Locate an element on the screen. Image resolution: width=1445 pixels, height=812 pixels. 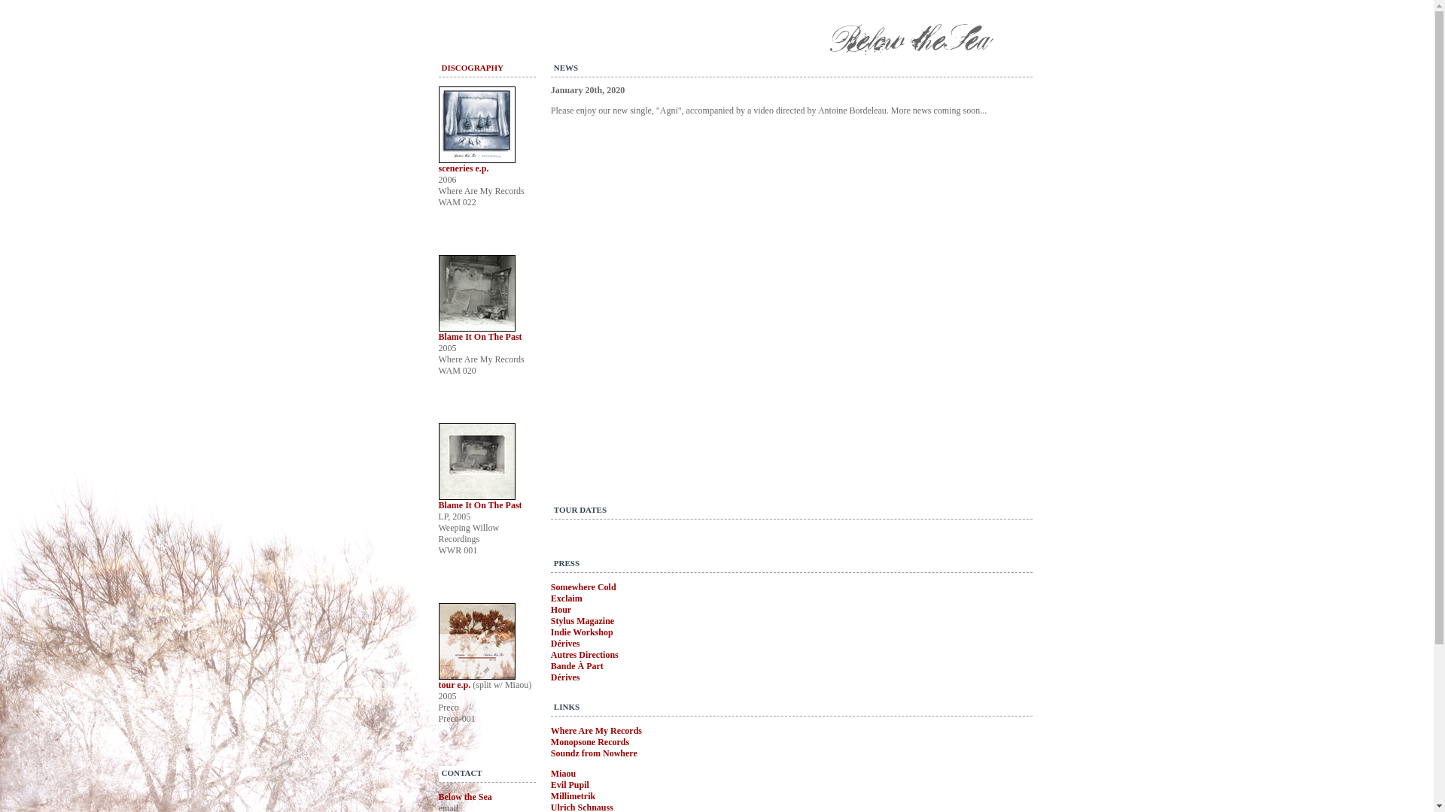
Below the Sea is located at coordinates (465, 797).